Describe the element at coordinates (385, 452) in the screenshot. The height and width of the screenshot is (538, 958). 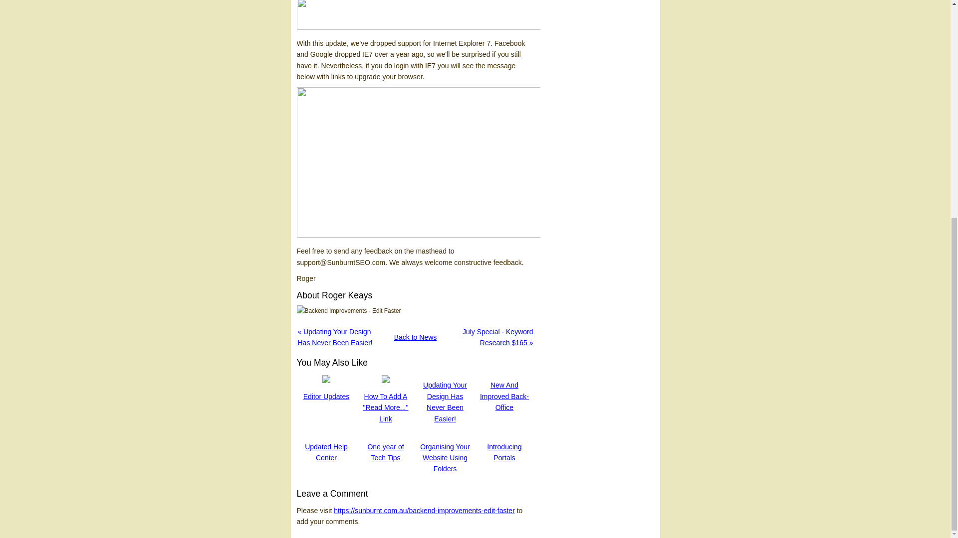
I see `One year of Tech Tips` at that location.